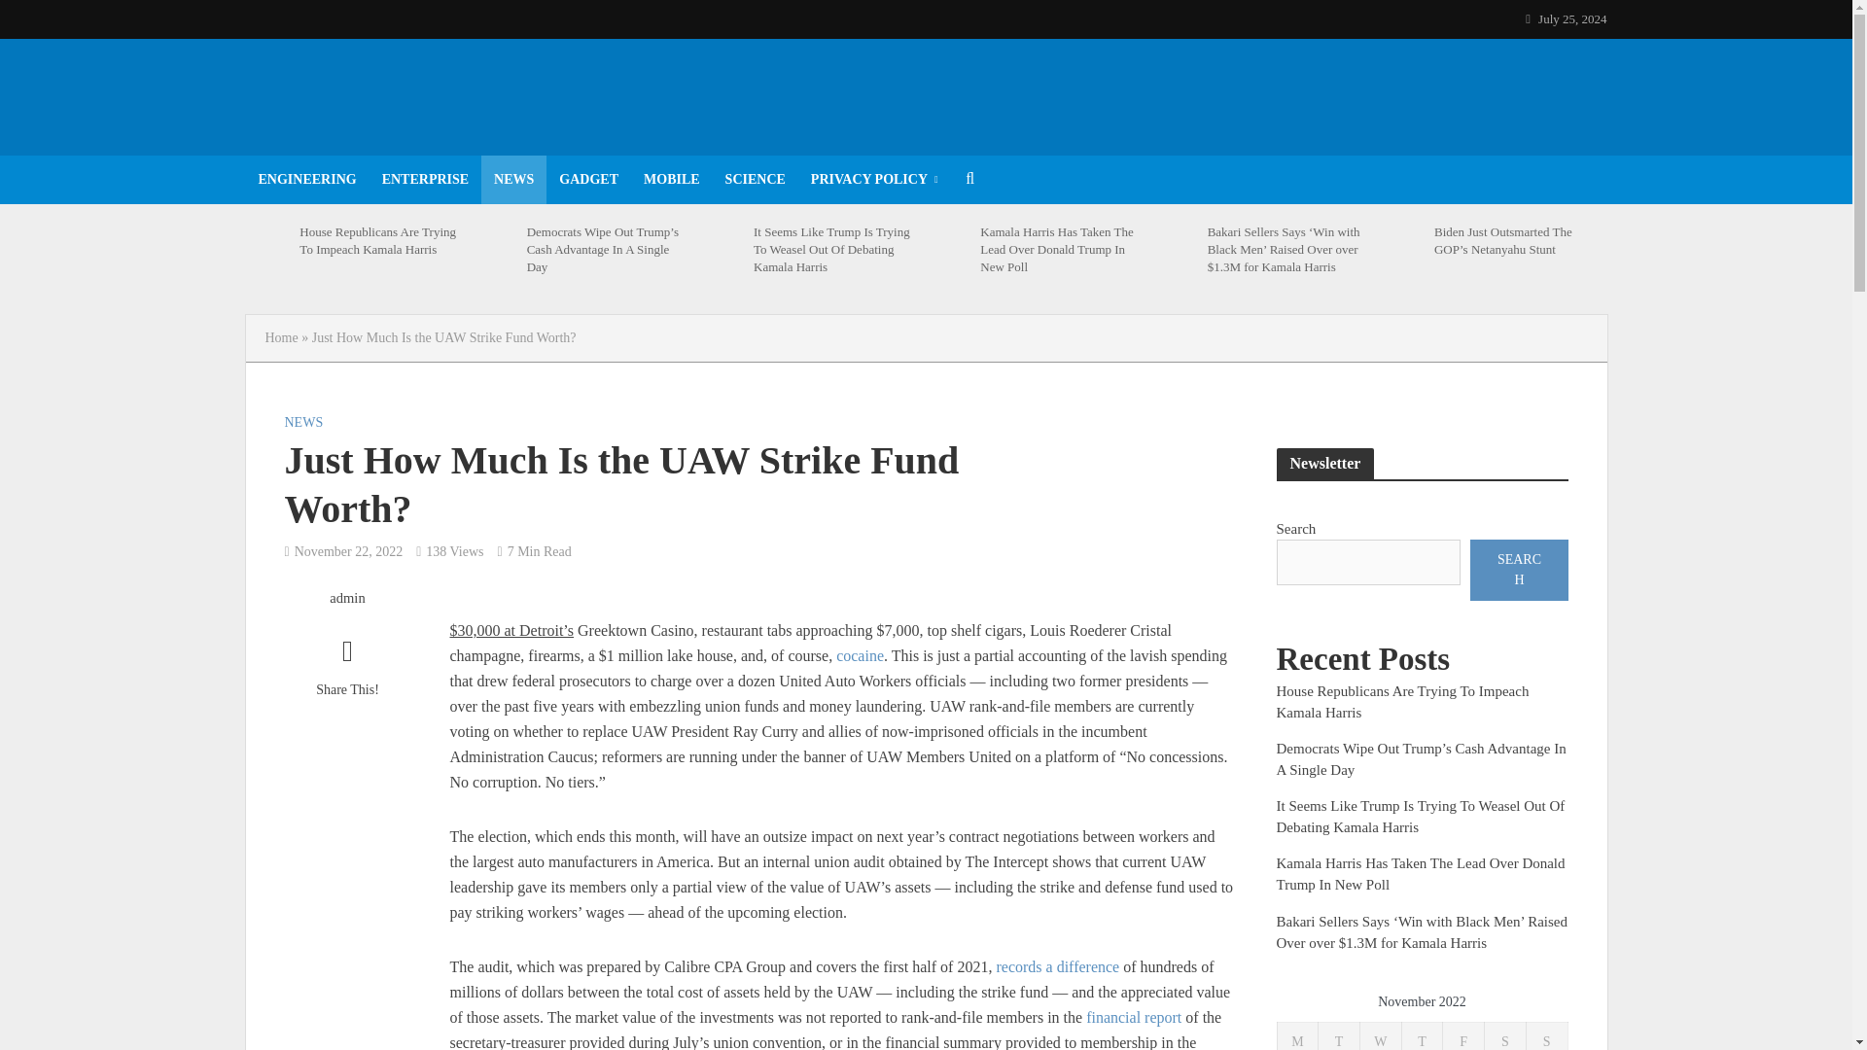  What do you see at coordinates (1463, 1036) in the screenshot?
I see `Friday` at bounding box center [1463, 1036].